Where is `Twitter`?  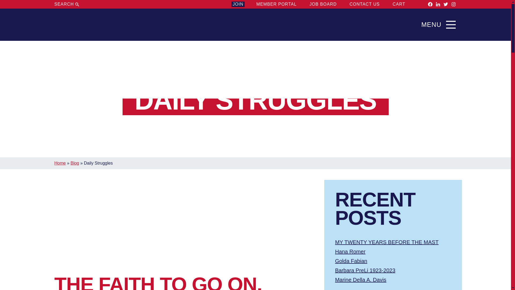
Twitter is located at coordinates (446, 4).